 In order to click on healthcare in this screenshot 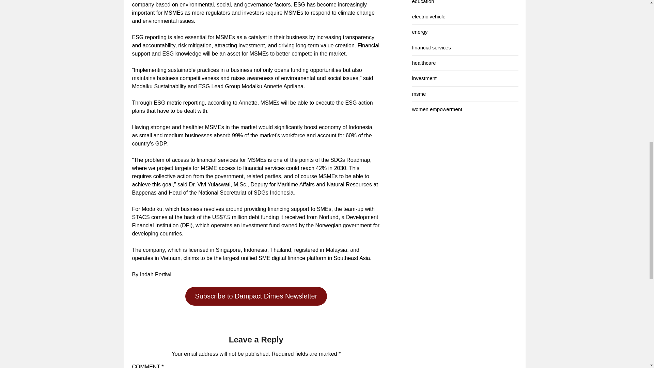, I will do `click(424, 63)`.